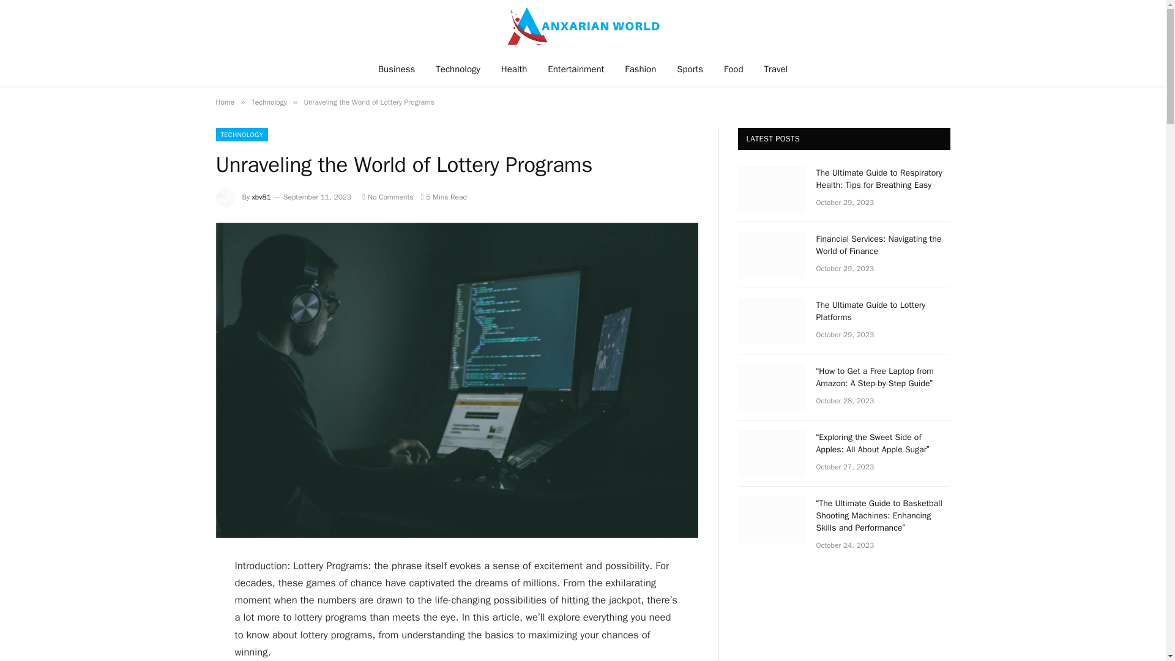  I want to click on Technology, so click(269, 102).